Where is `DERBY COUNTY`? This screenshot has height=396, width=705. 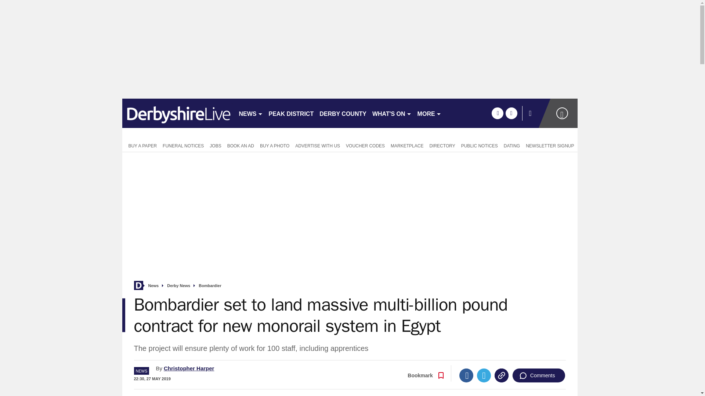 DERBY COUNTY is located at coordinates (343, 113).